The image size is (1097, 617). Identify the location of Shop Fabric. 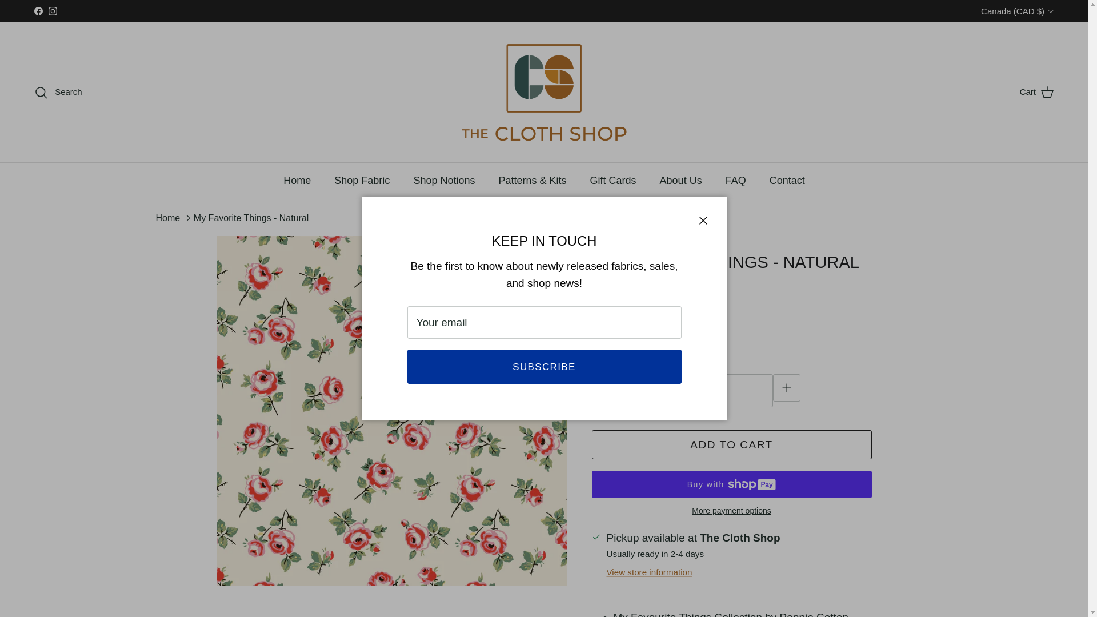
(362, 181).